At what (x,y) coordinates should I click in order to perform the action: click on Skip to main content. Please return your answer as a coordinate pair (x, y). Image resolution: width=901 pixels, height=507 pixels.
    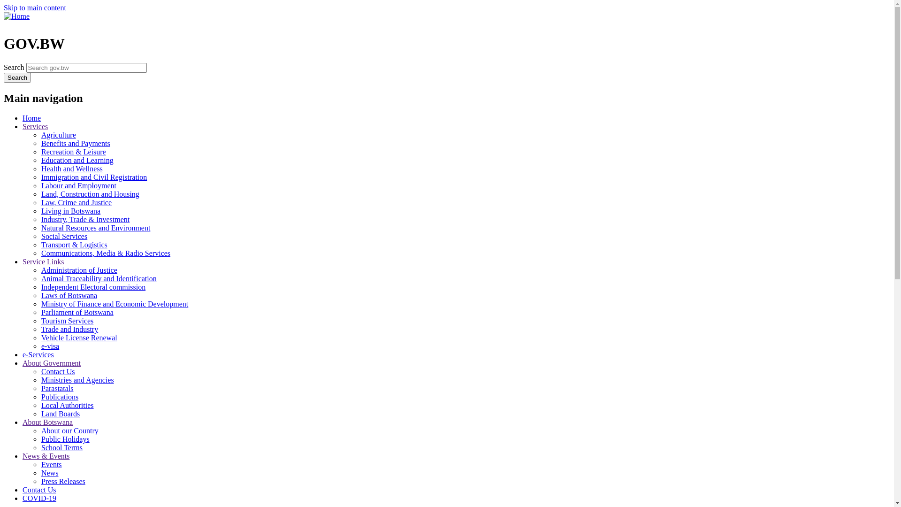
    Looking at the image, I should click on (35, 8).